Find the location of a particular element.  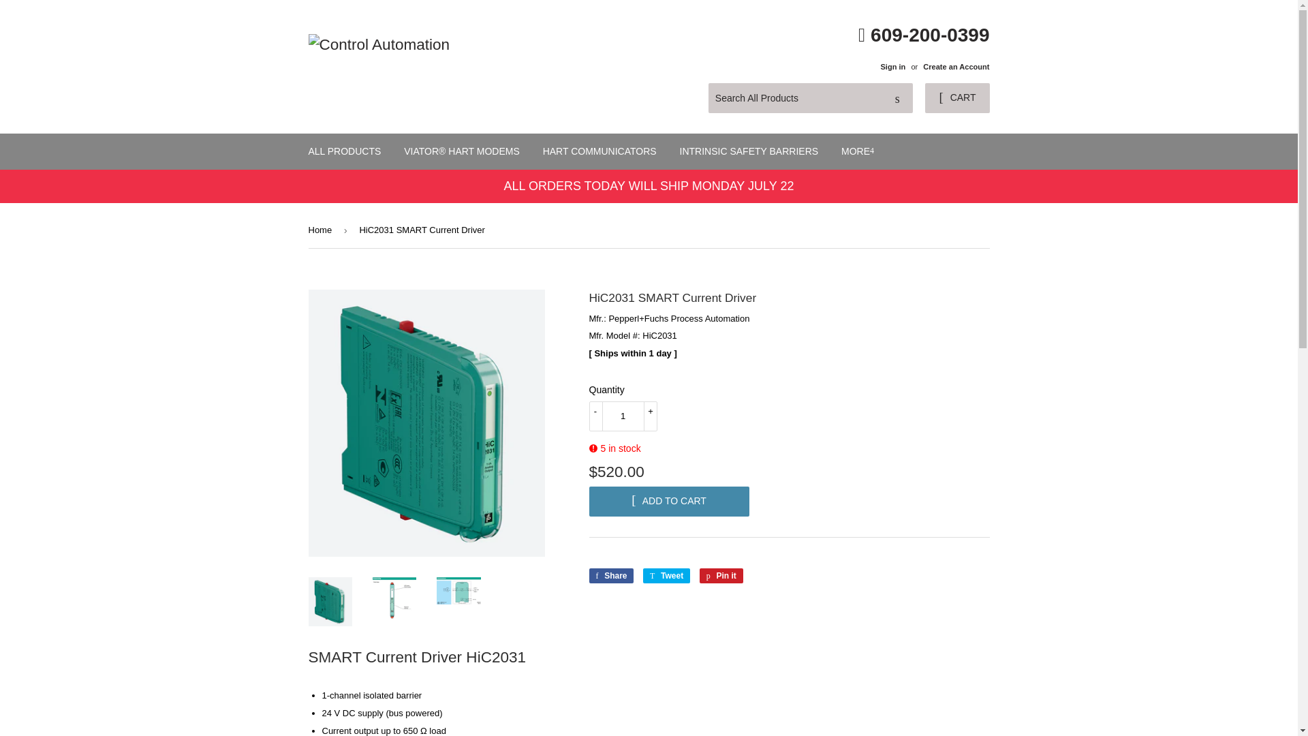

ADD TO CART is located at coordinates (721, 575).